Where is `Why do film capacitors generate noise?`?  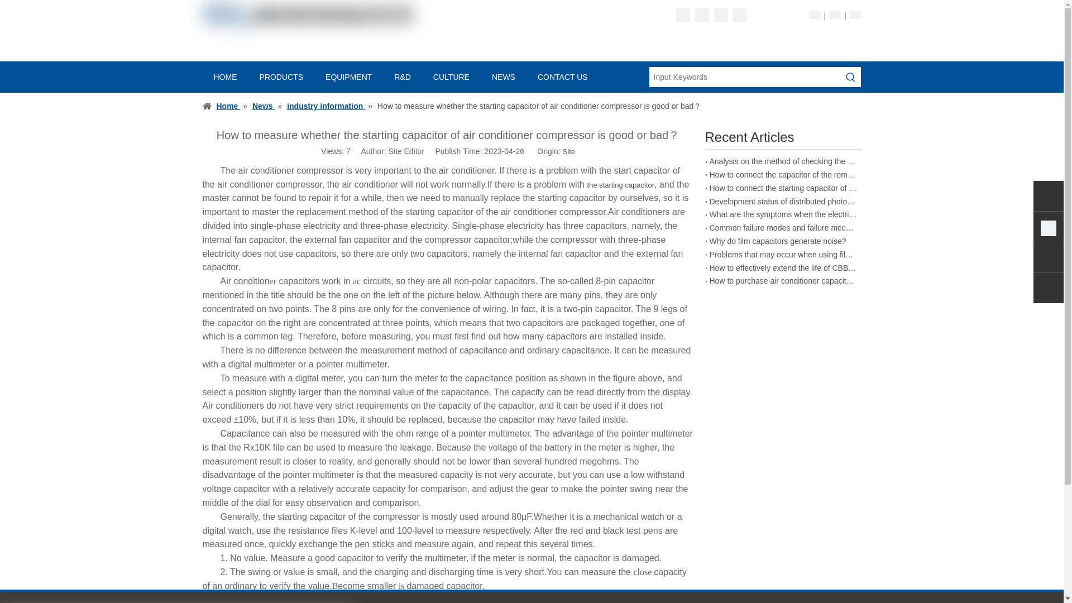 Why do film capacitors generate noise? is located at coordinates (783, 241).